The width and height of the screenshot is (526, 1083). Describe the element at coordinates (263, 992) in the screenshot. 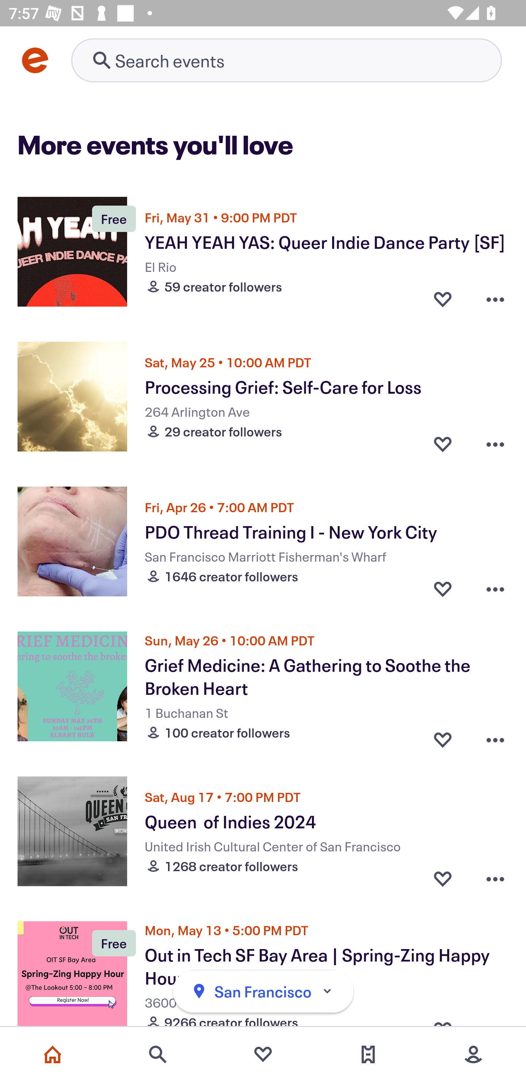

I see `San Francisco` at that location.